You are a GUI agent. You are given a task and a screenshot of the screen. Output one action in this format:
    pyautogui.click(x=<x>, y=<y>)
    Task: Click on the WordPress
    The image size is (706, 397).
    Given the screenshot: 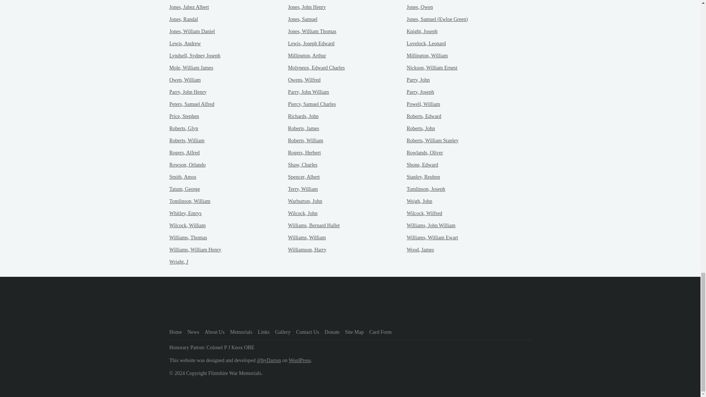 What is the action you would take?
    pyautogui.click(x=299, y=360)
    